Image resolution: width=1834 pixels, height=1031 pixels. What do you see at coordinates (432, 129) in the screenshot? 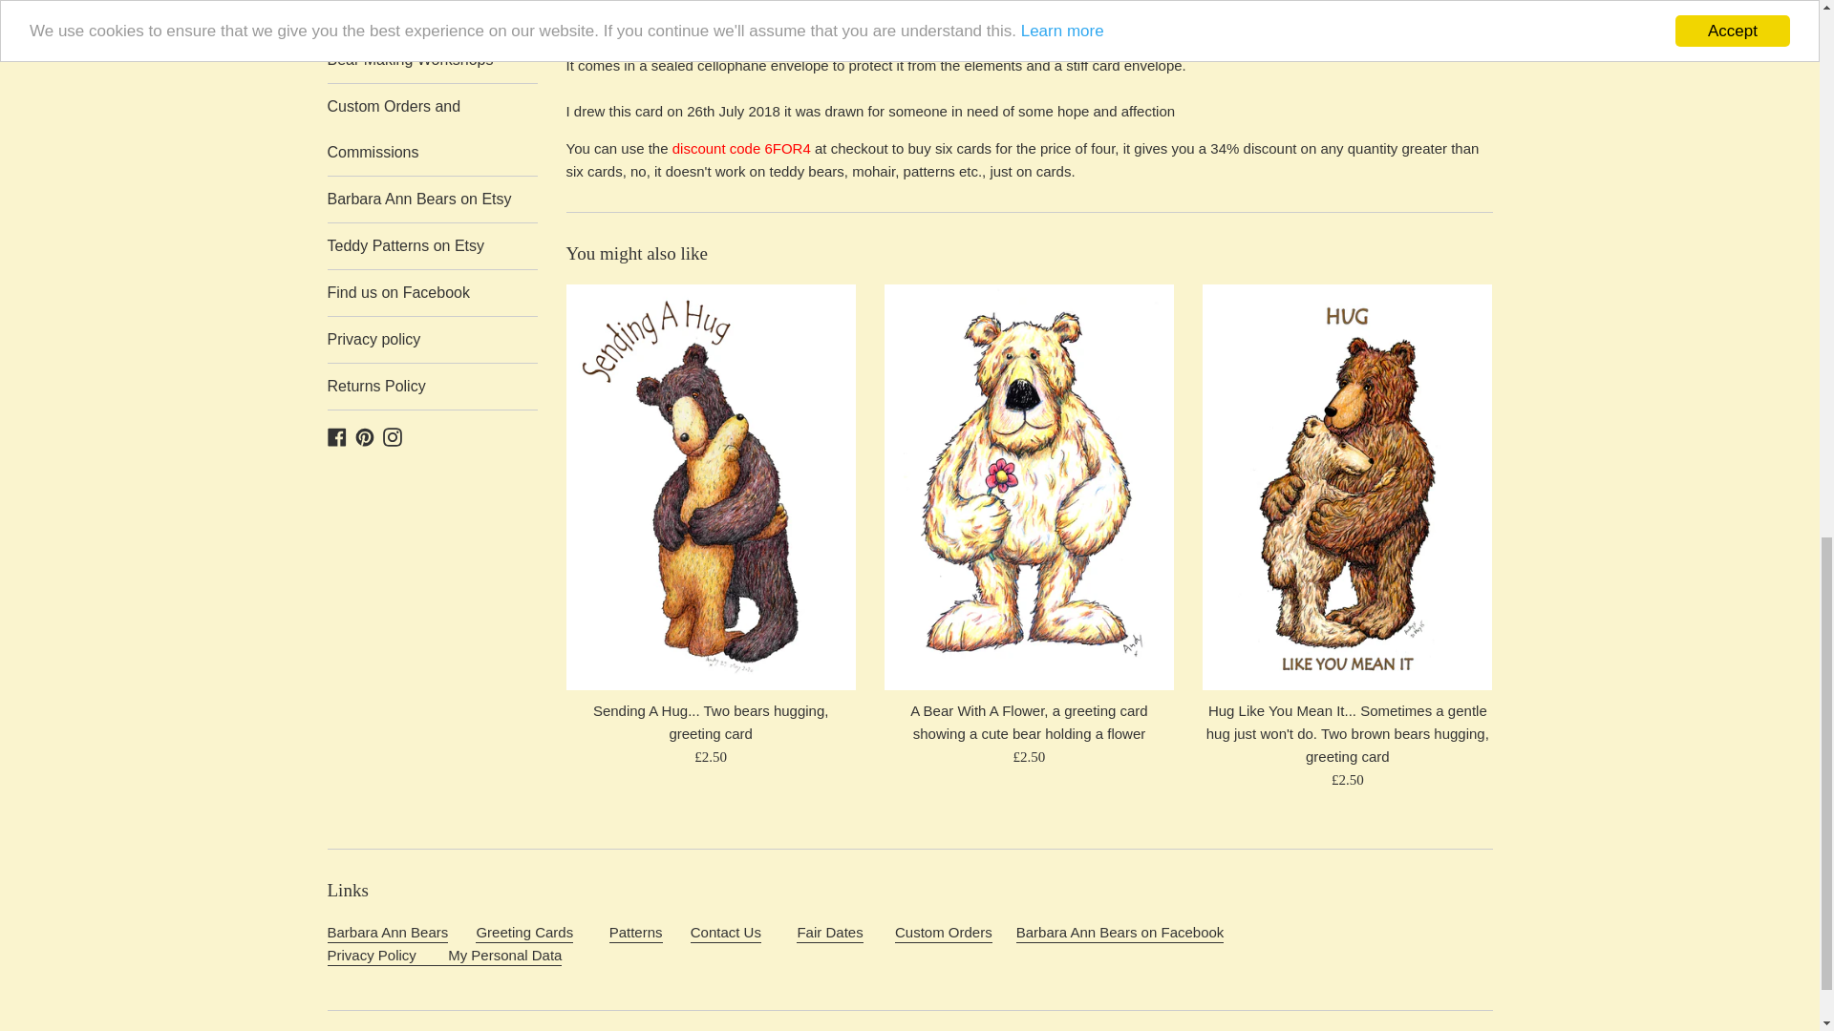
I see `Custom Orders and Commissions` at bounding box center [432, 129].